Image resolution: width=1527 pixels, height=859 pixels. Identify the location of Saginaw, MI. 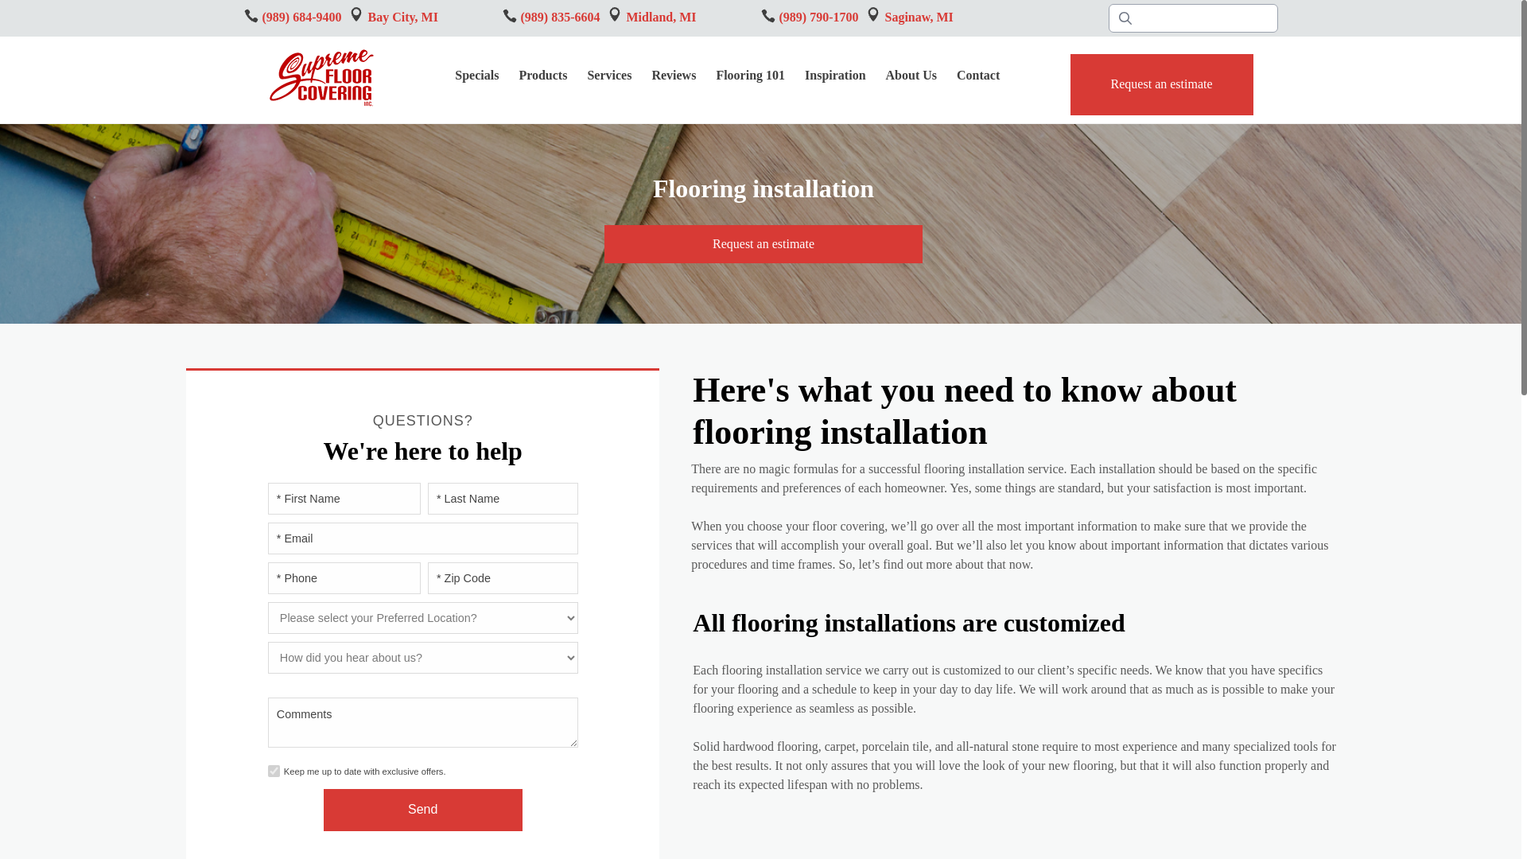
(918, 17).